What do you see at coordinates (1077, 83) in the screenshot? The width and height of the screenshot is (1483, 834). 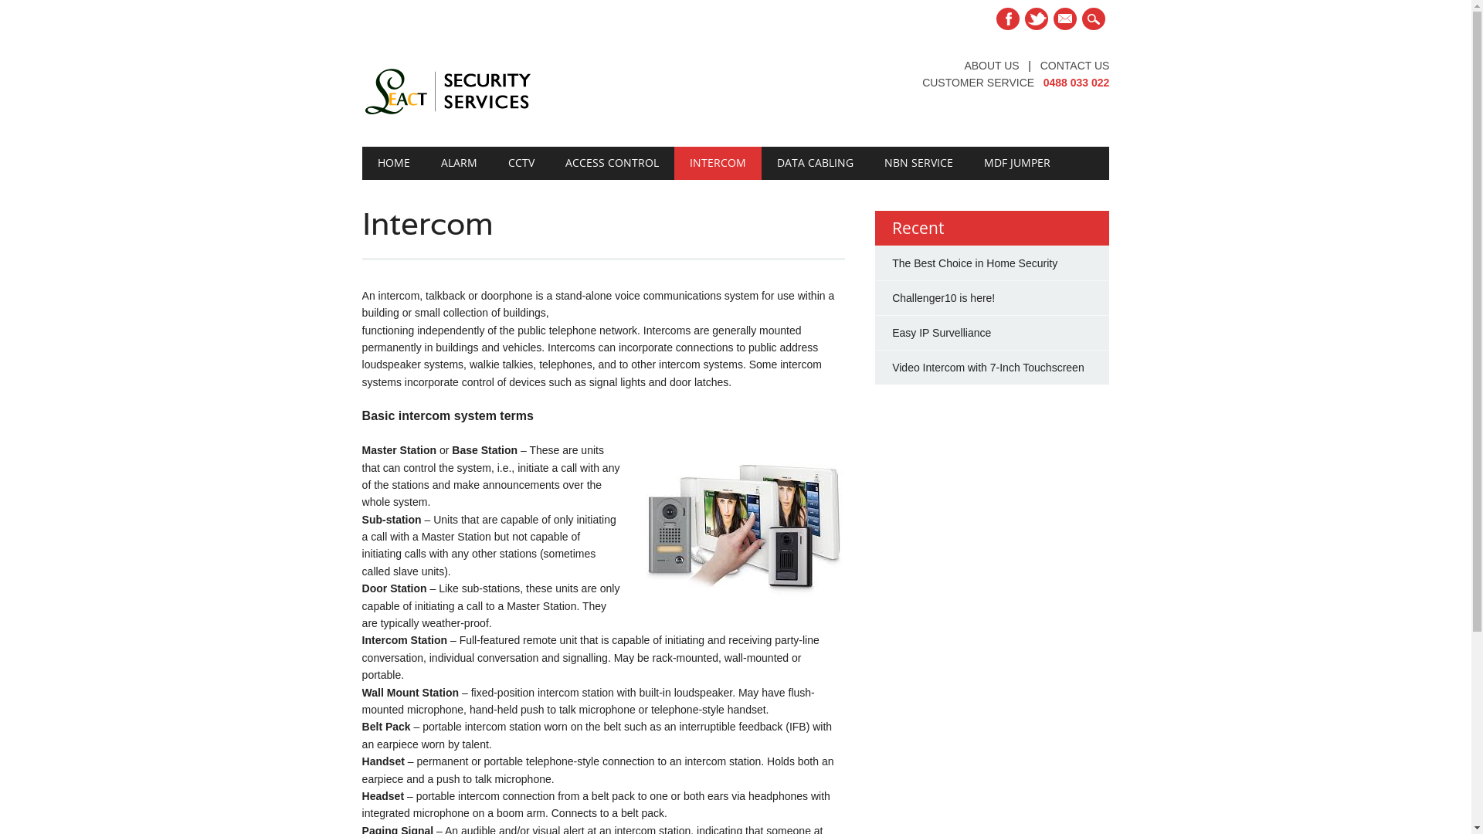 I see `0488 033 022` at bounding box center [1077, 83].